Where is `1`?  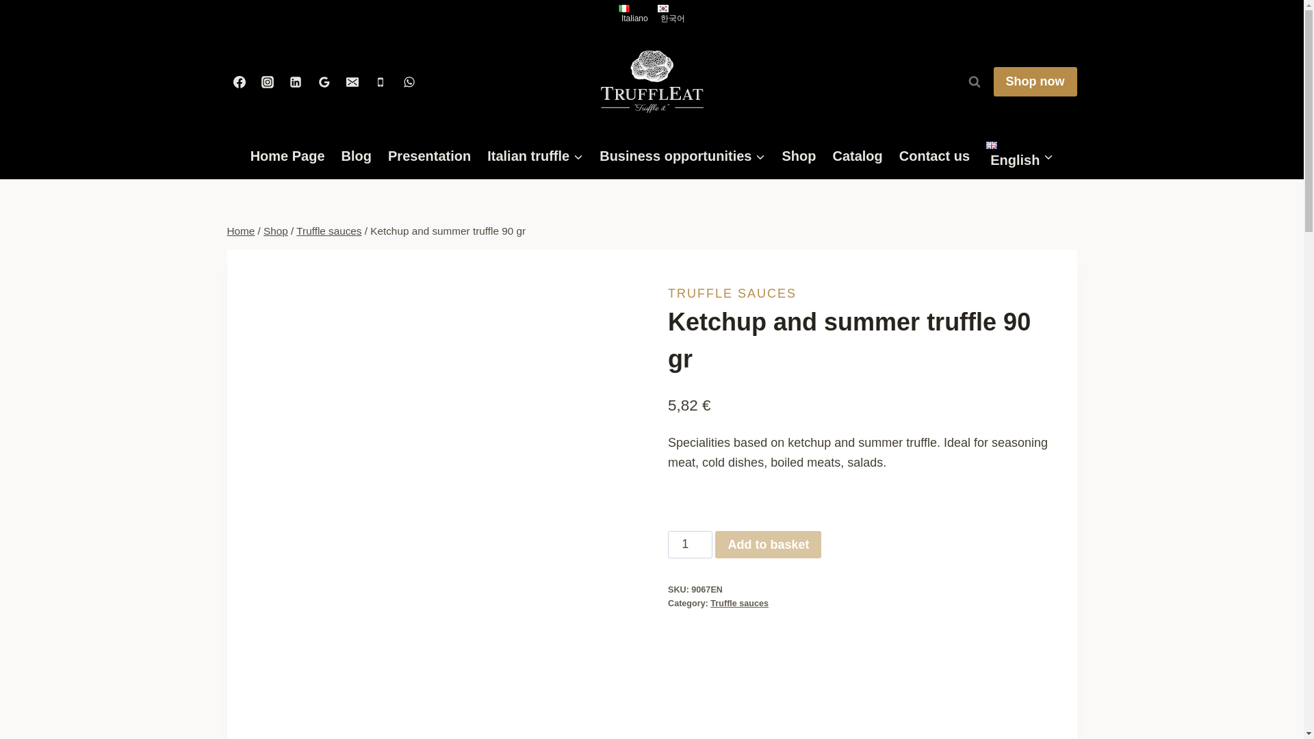 1 is located at coordinates (690, 545).